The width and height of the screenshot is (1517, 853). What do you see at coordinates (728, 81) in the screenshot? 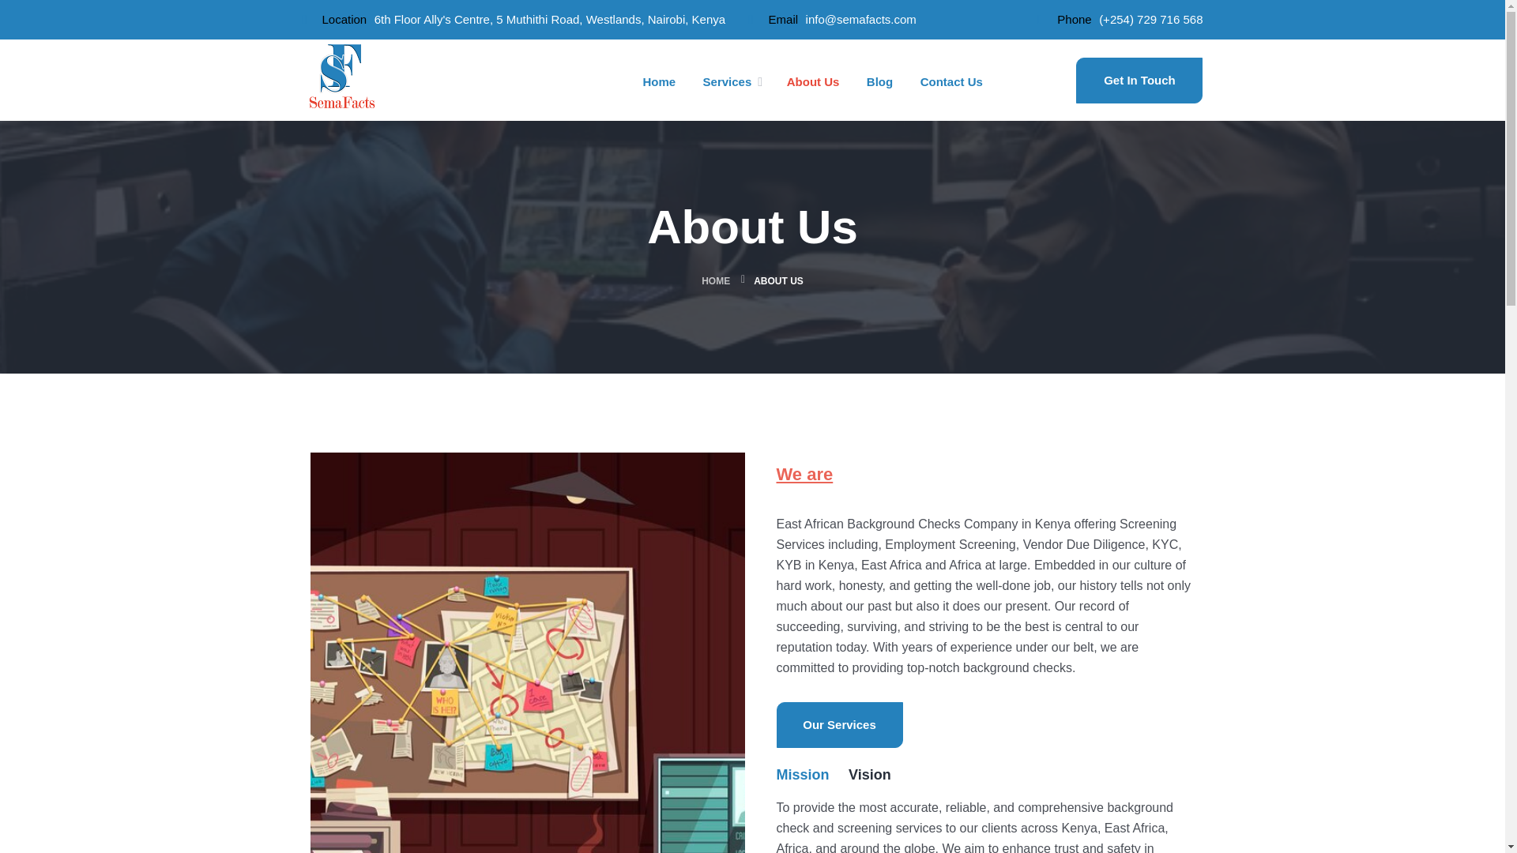
I see `Services` at bounding box center [728, 81].